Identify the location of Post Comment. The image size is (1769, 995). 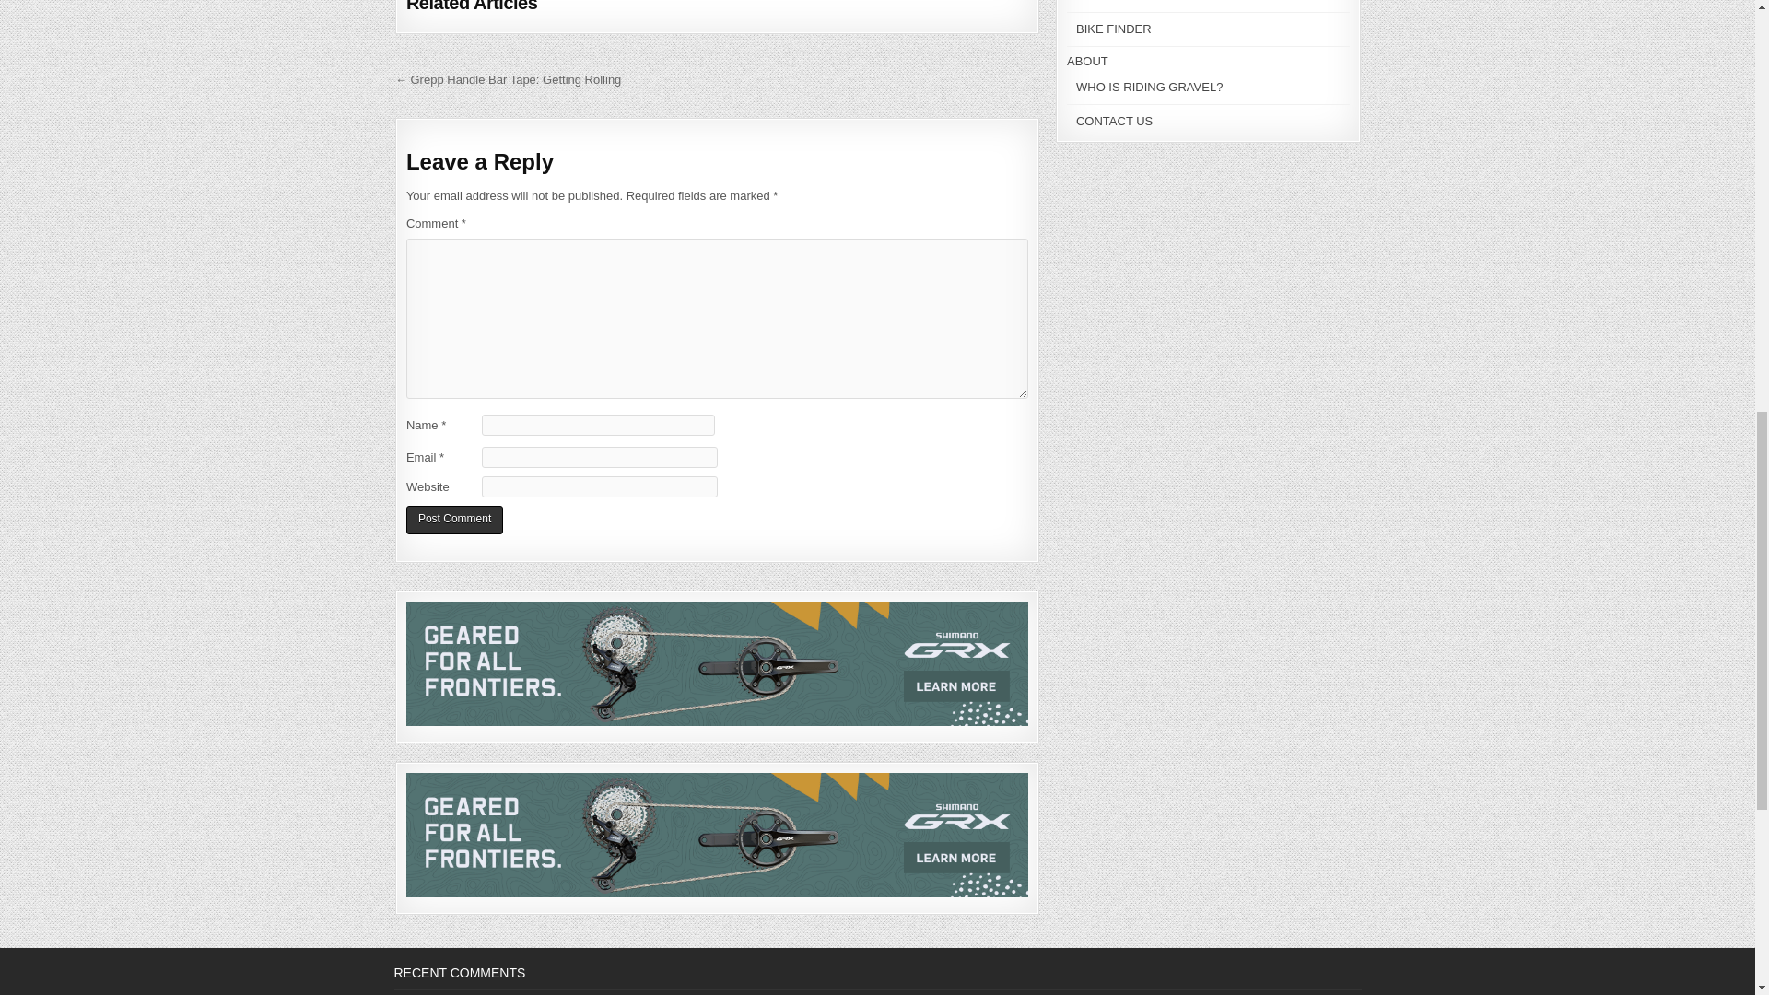
(454, 520).